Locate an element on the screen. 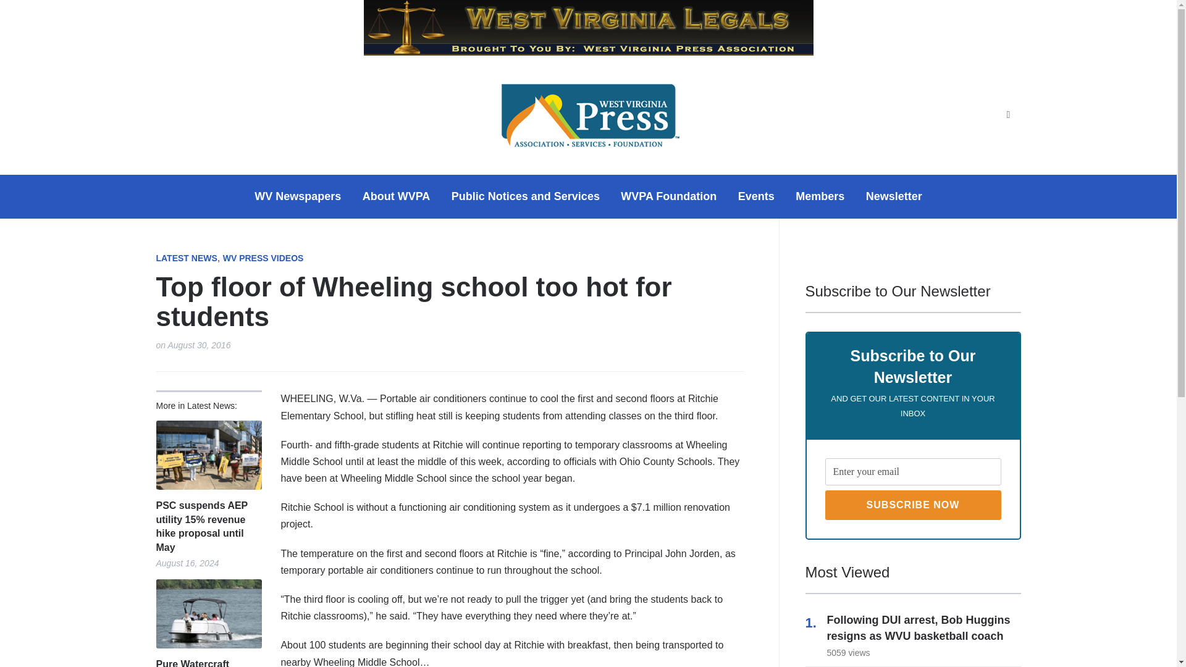 Image resolution: width=1186 pixels, height=667 pixels. Subscribe Now is located at coordinates (913, 505).